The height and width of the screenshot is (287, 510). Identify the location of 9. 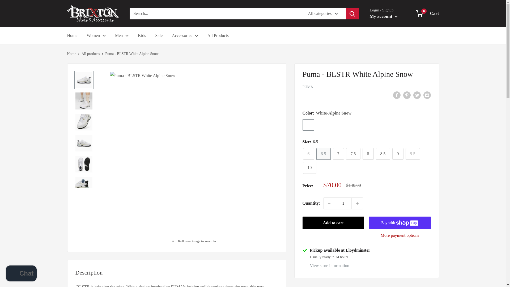
(398, 154).